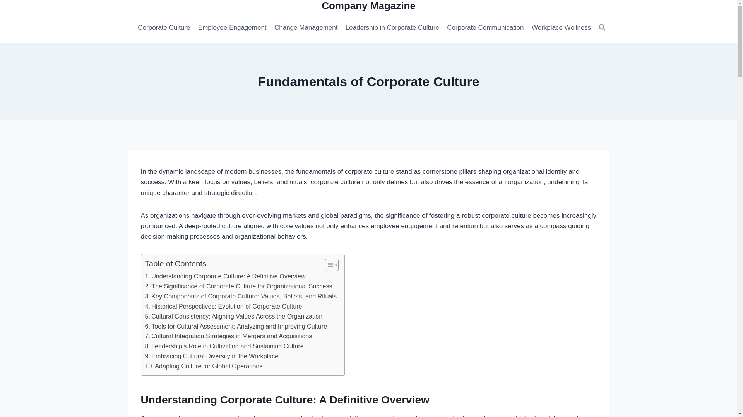 Image resolution: width=743 pixels, height=417 pixels. Describe the element at coordinates (223, 306) in the screenshot. I see `Historical Perspectives: Evolution of Corporate Culture` at that location.